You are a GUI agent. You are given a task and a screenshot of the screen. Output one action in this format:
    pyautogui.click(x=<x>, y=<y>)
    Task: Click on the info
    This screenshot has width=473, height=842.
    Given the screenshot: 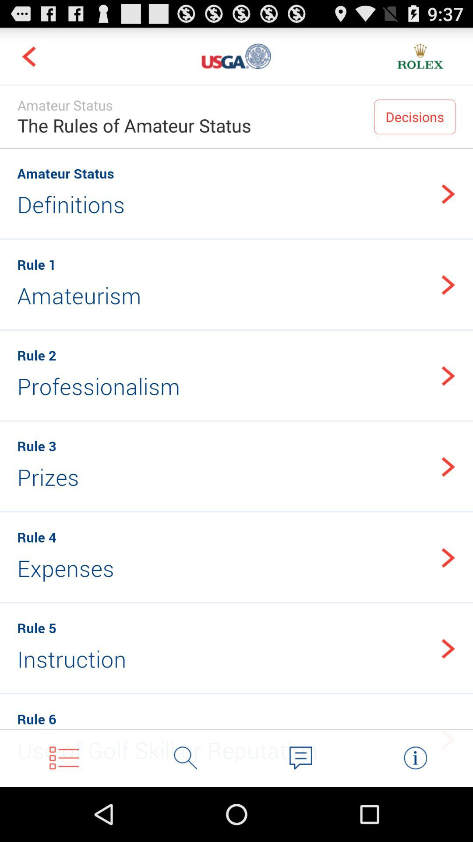 What is the action you would take?
    pyautogui.click(x=415, y=758)
    